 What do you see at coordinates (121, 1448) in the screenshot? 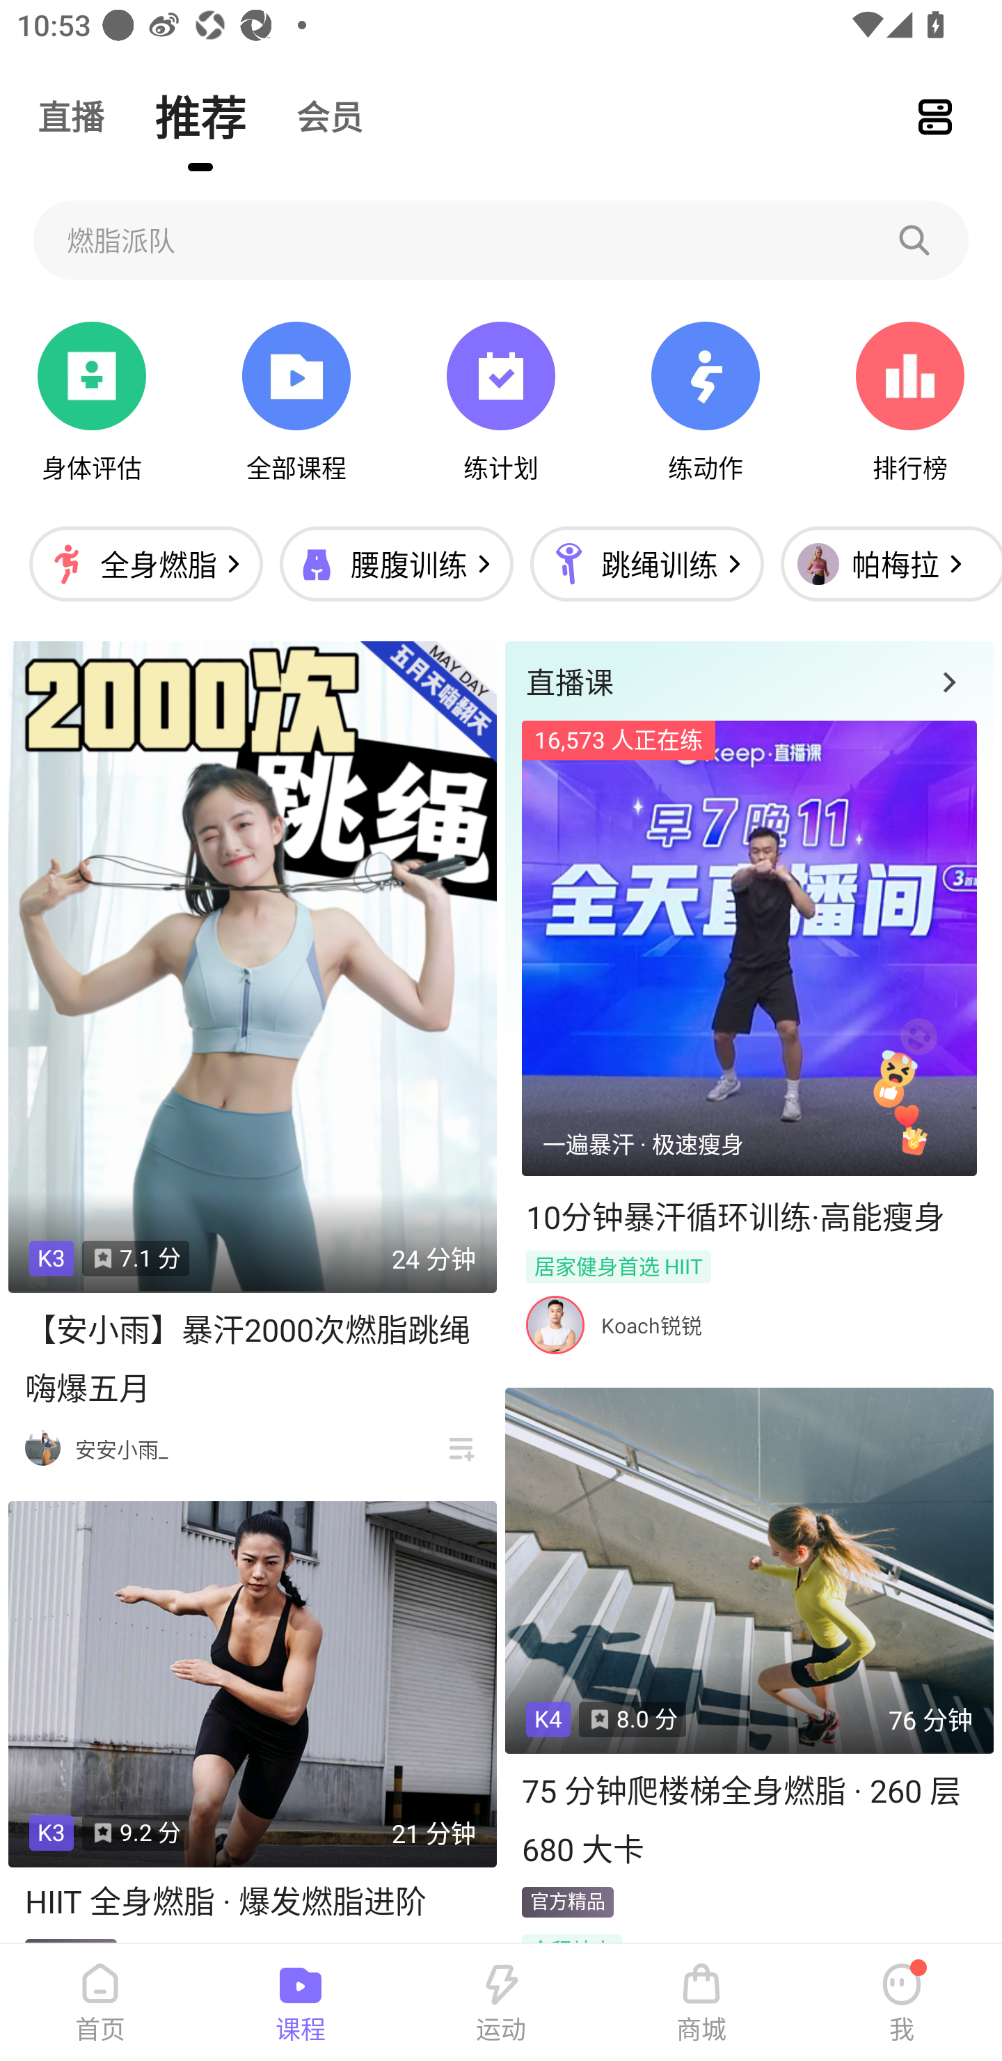
I see `安安小雨_` at bounding box center [121, 1448].